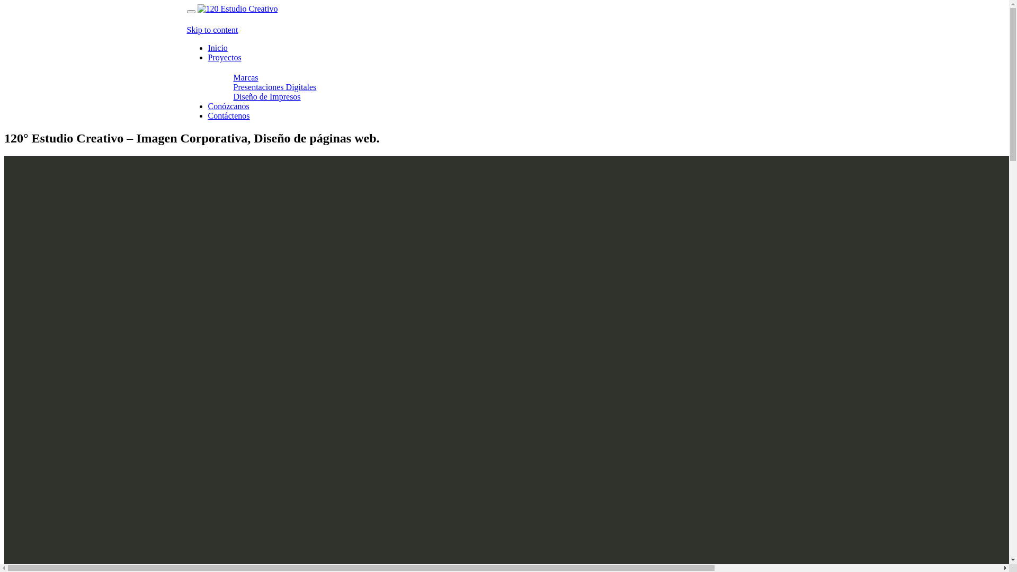 This screenshot has width=1017, height=572. Describe the element at coordinates (225, 57) in the screenshot. I see `Proyectos` at that location.